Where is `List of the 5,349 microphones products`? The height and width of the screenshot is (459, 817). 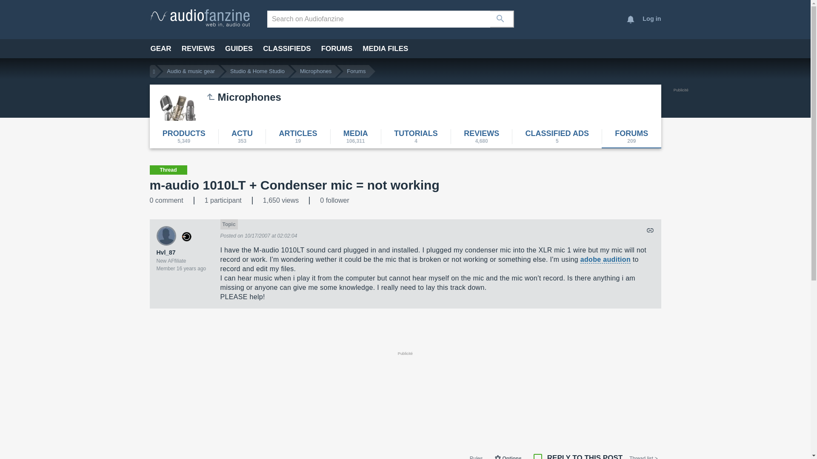
List of the 5,349 microphones products is located at coordinates (184, 136).